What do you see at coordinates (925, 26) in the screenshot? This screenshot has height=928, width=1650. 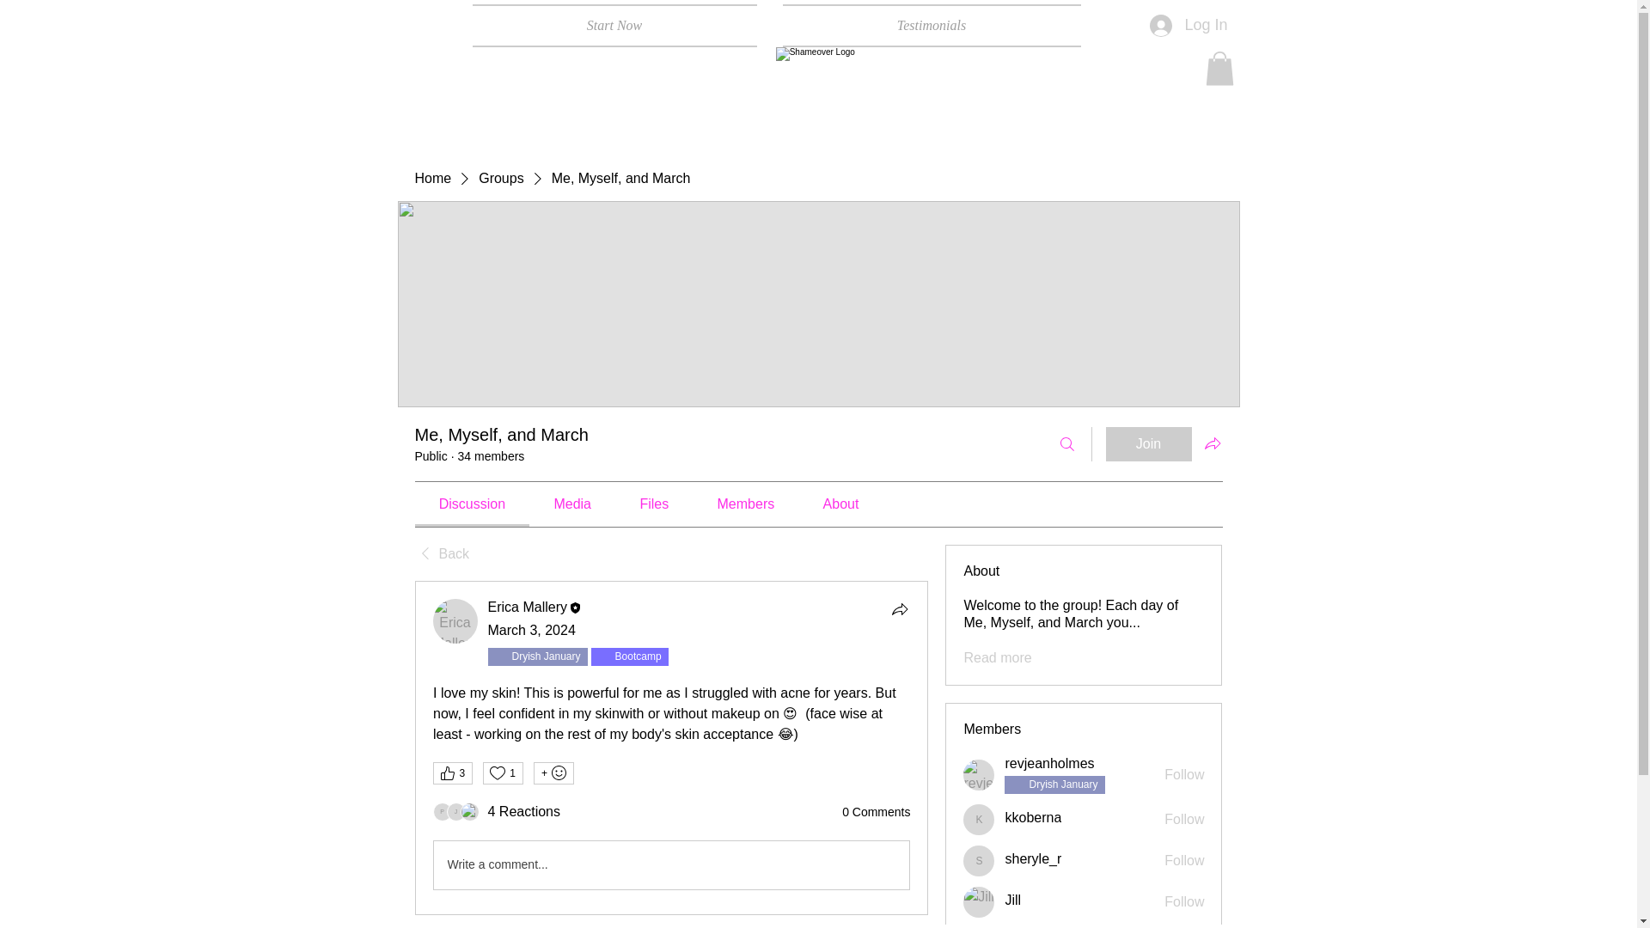 I see `Testimonials` at bounding box center [925, 26].